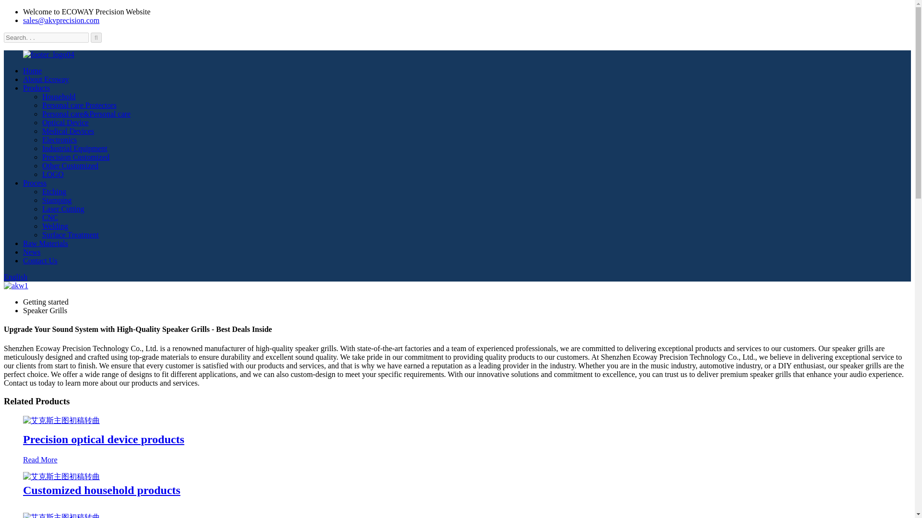 The height and width of the screenshot is (518, 922). I want to click on English, so click(15, 277).